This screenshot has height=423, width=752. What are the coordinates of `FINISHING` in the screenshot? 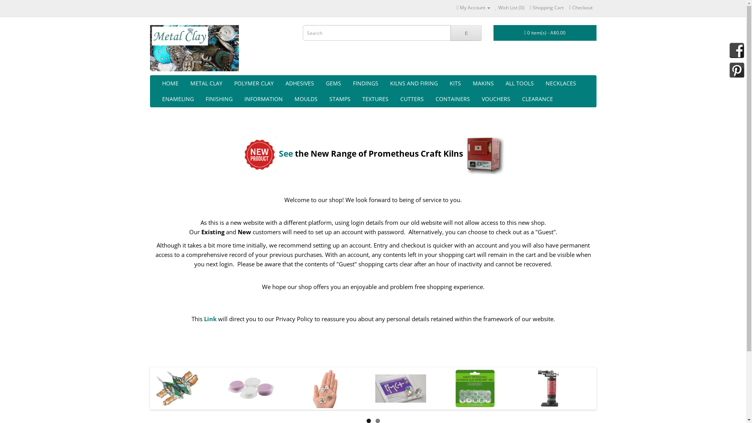 It's located at (219, 99).